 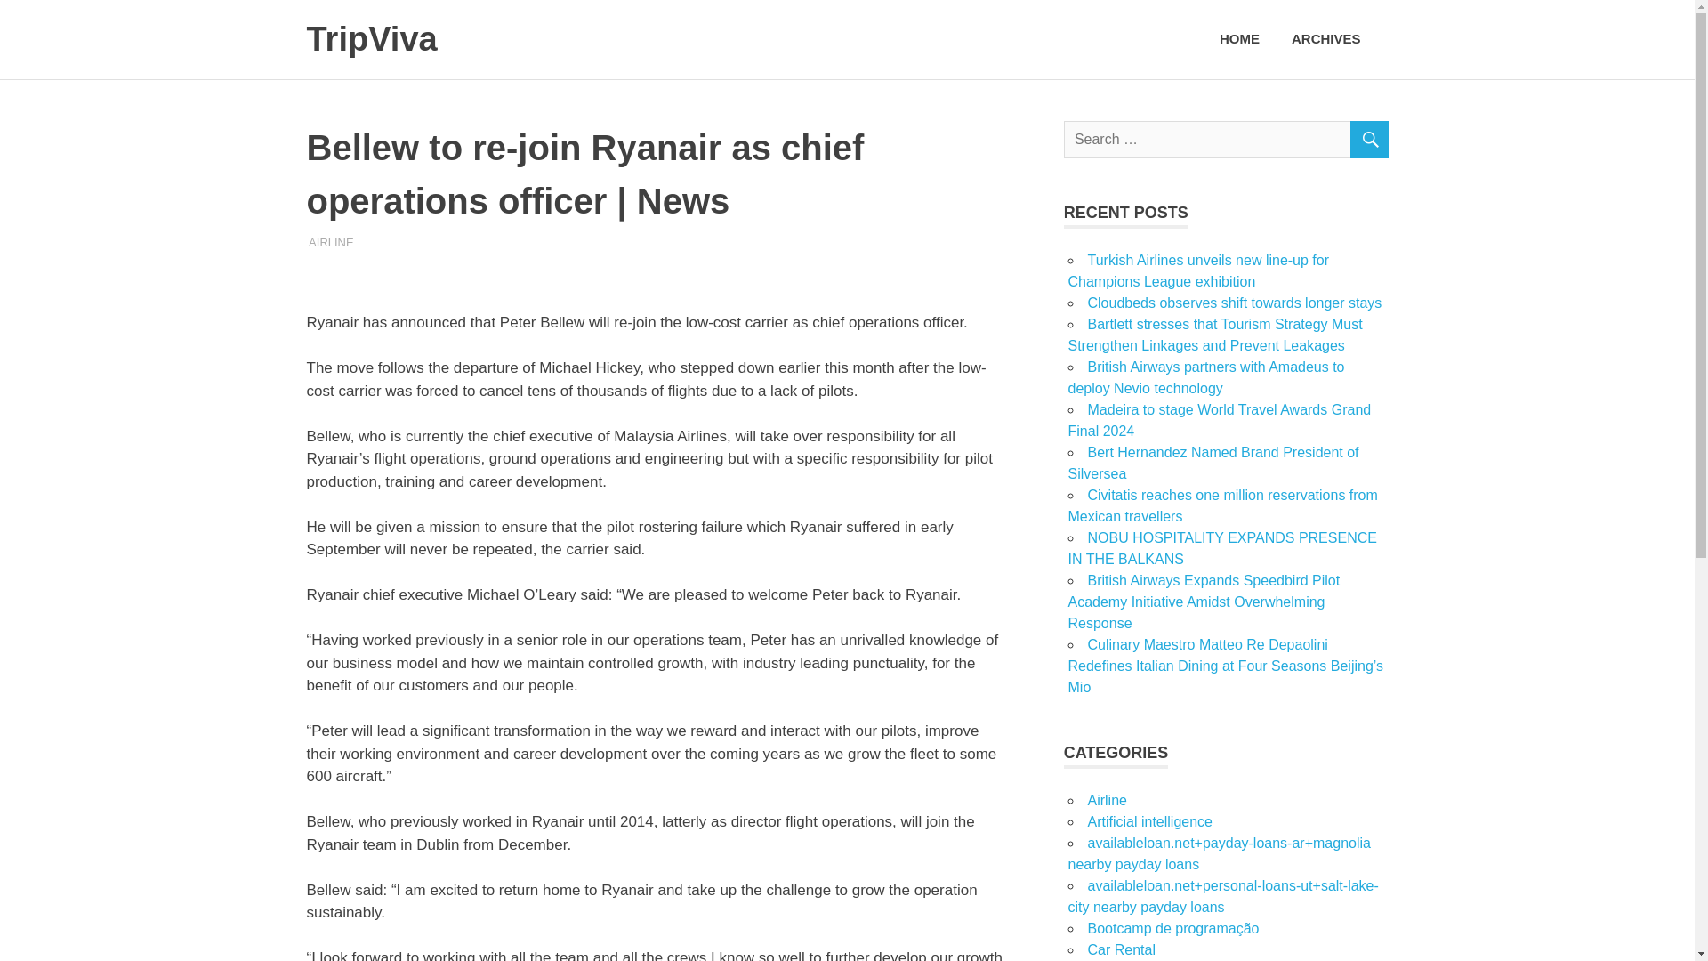 What do you see at coordinates (1240, 39) in the screenshot?
I see `HOME` at bounding box center [1240, 39].